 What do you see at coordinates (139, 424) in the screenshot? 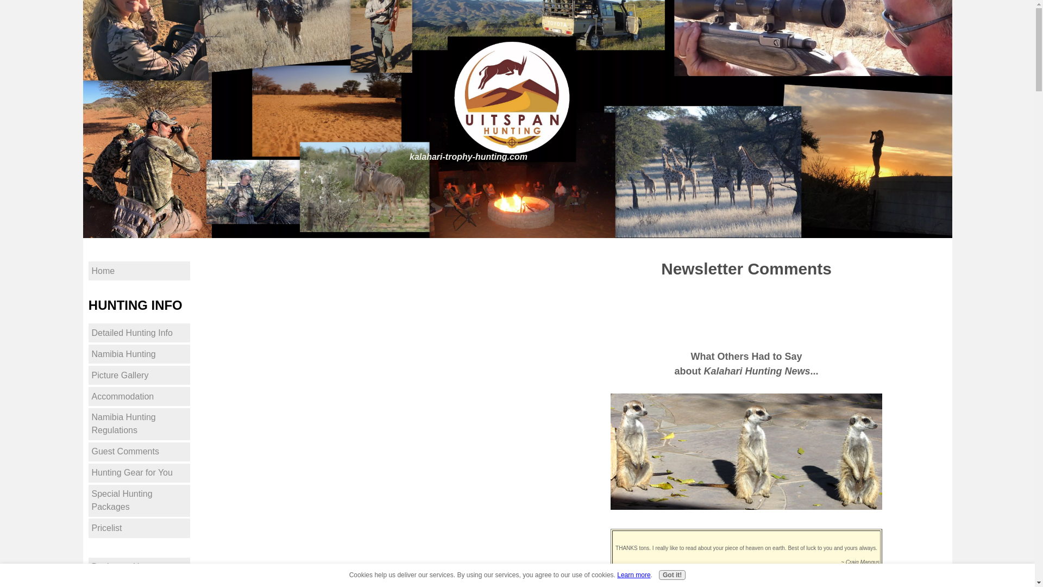
I see `Namibia Hunting Regulations` at bounding box center [139, 424].